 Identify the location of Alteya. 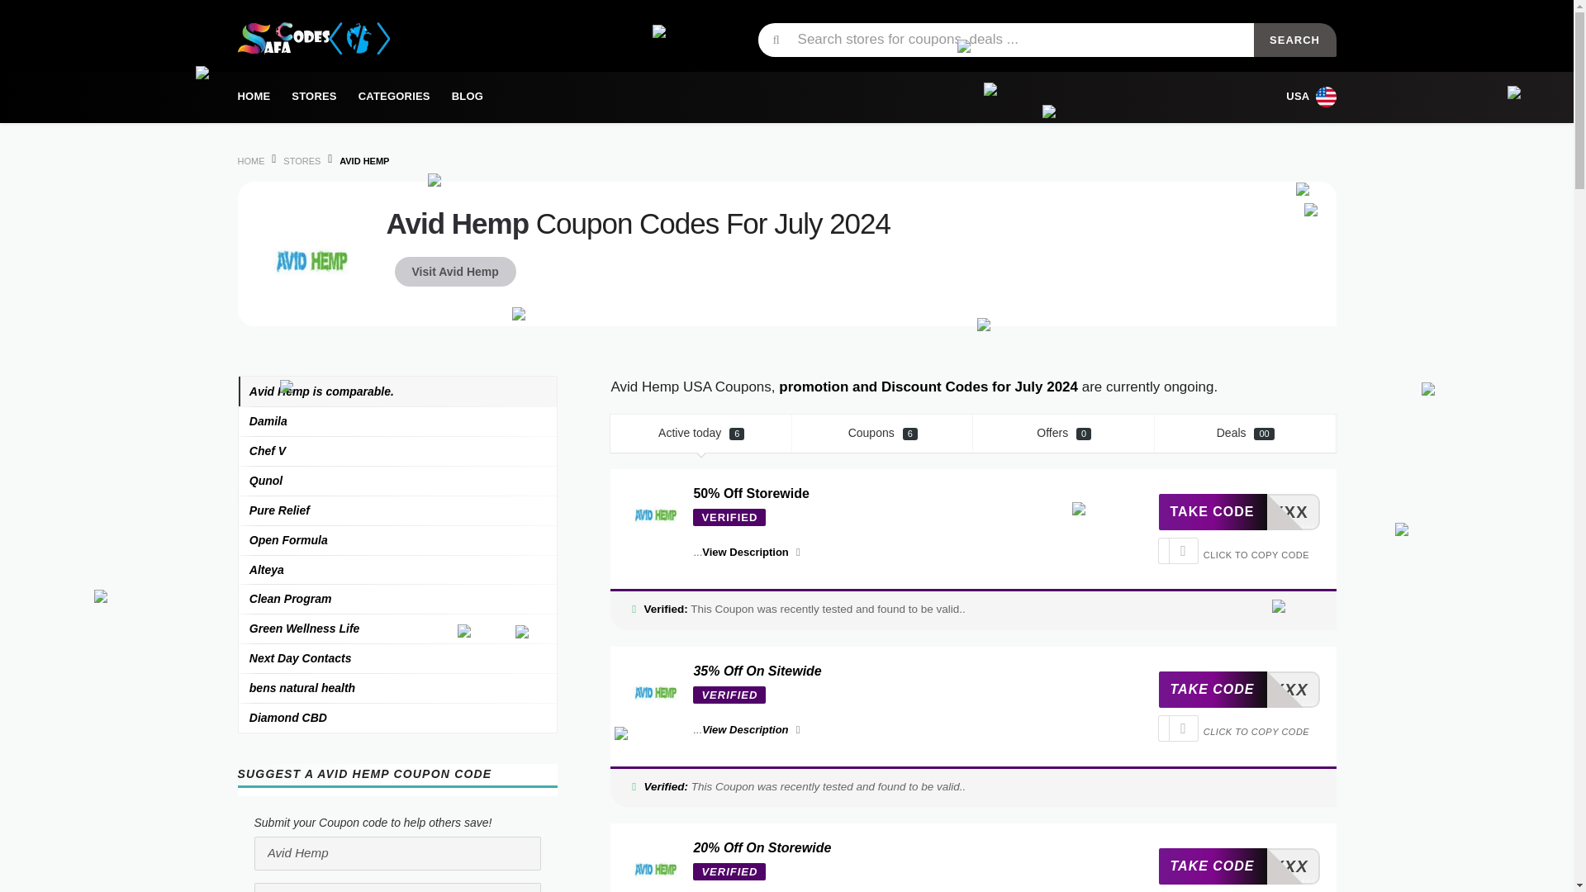
(396, 570).